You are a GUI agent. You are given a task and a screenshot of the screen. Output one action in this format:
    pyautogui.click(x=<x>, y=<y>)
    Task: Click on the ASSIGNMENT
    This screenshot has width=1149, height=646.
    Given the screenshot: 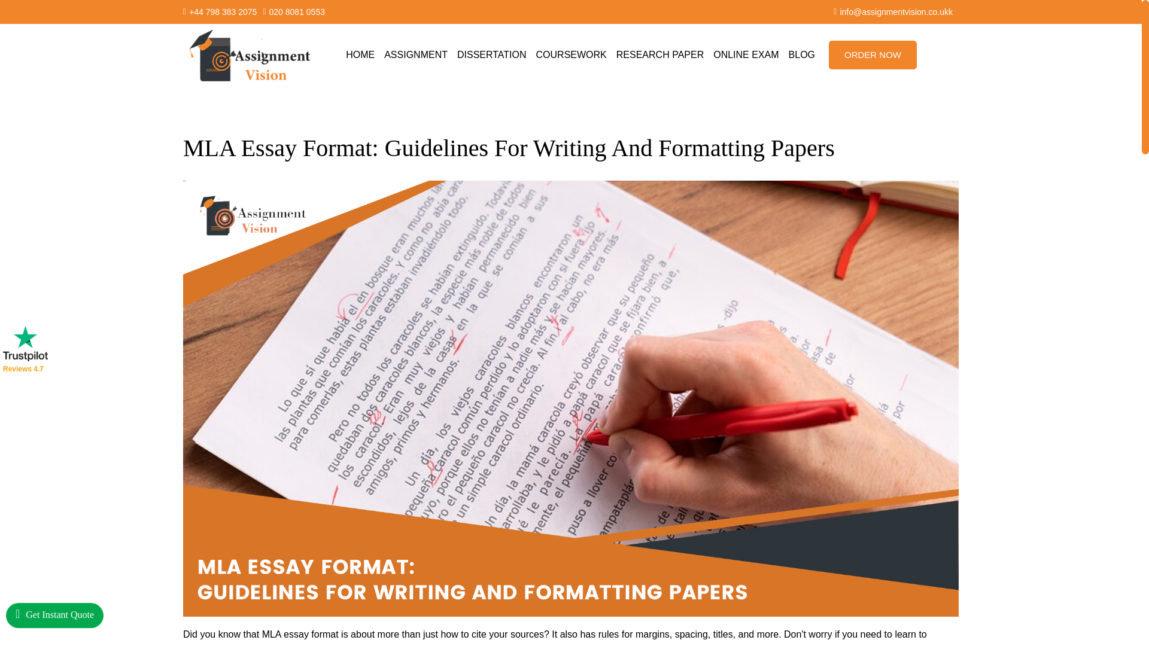 What is the action you would take?
    pyautogui.click(x=415, y=54)
    